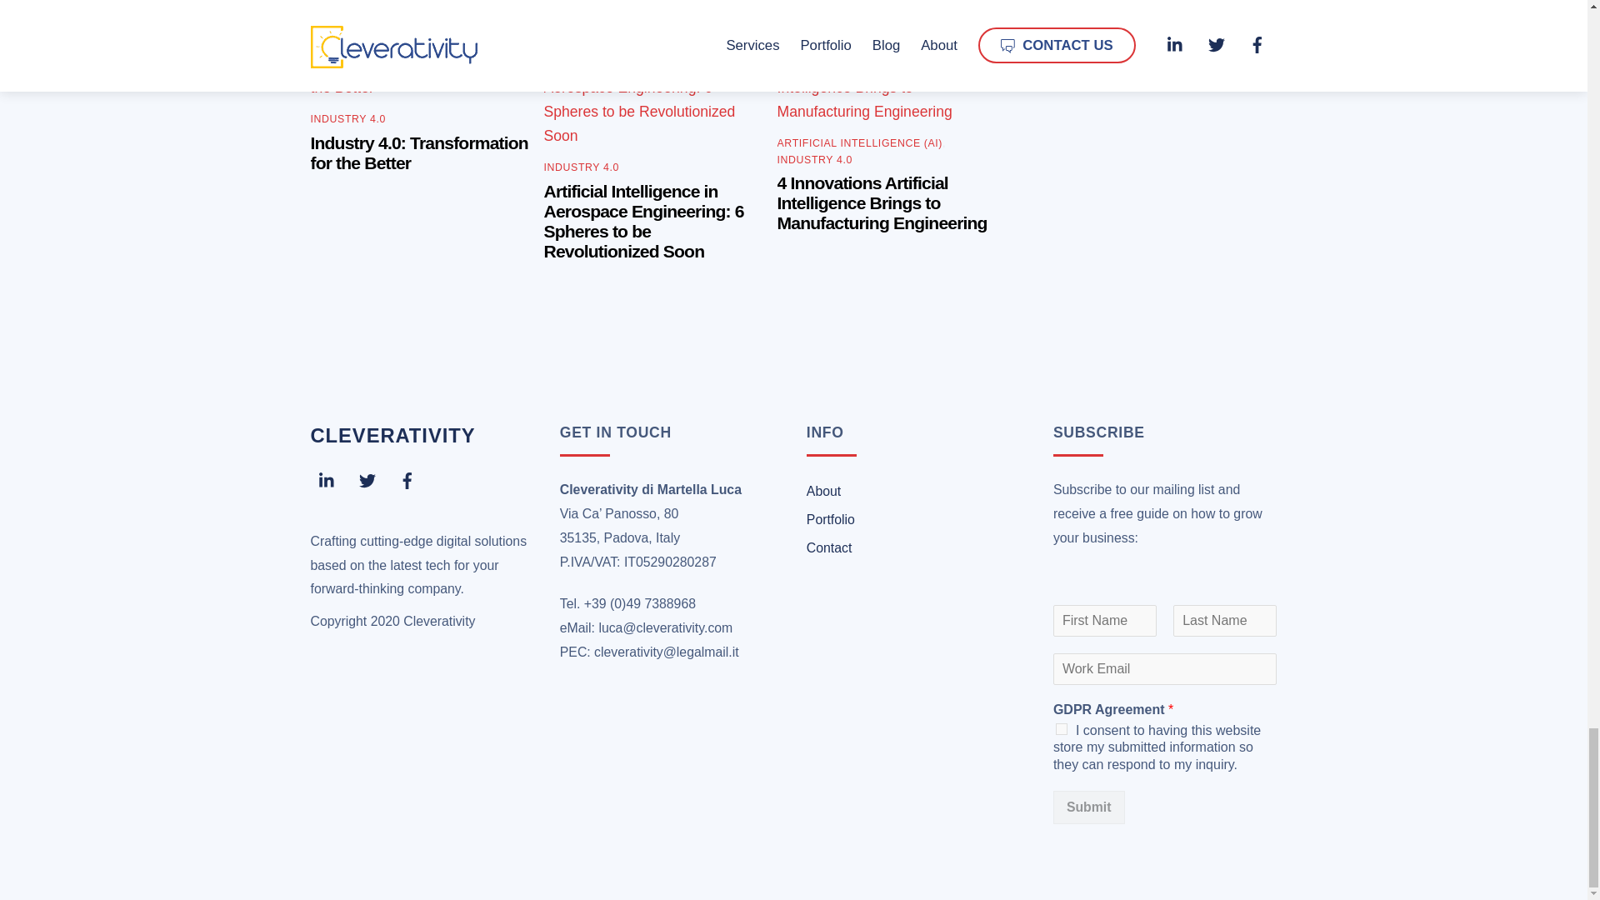 Image resolution: width=1600 pixels, height=900 pixels. I want to click on INDUSTRY 4.0, so click(347, 119).